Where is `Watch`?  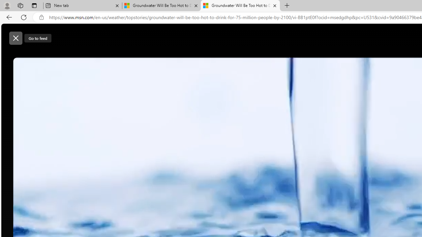 Watch is located at coordinates (242, 53).